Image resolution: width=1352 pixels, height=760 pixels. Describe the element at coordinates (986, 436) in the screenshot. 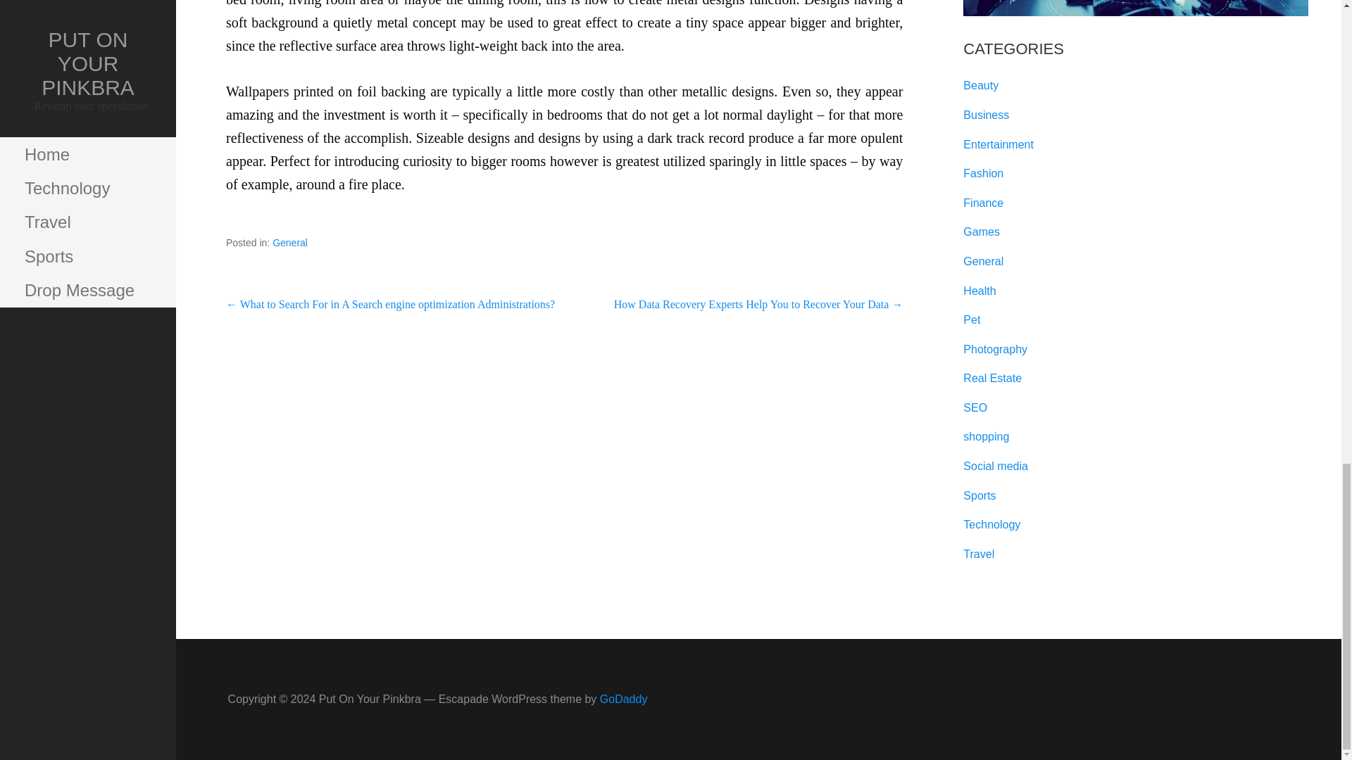

I see `shopping` at that location.